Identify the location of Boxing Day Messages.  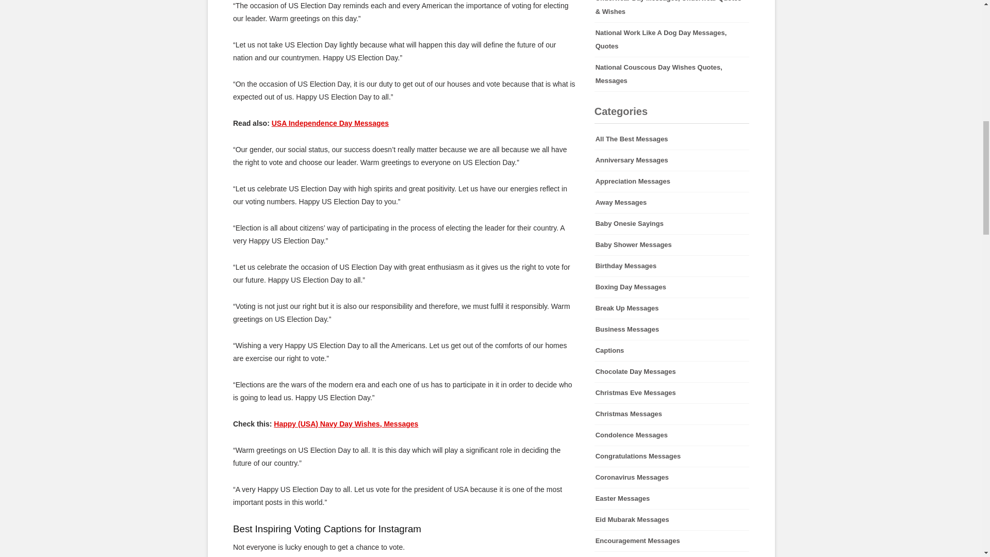
(672, 287).